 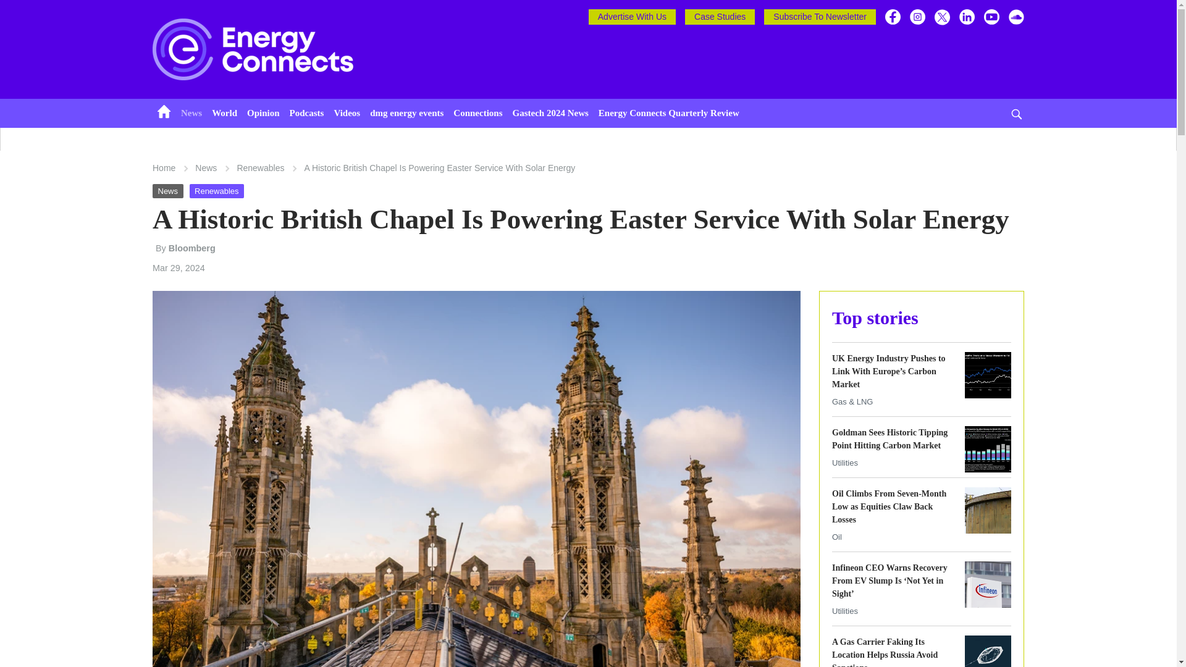 I want to click on Subscribe To Newsletter, so click(x=820, y=17).